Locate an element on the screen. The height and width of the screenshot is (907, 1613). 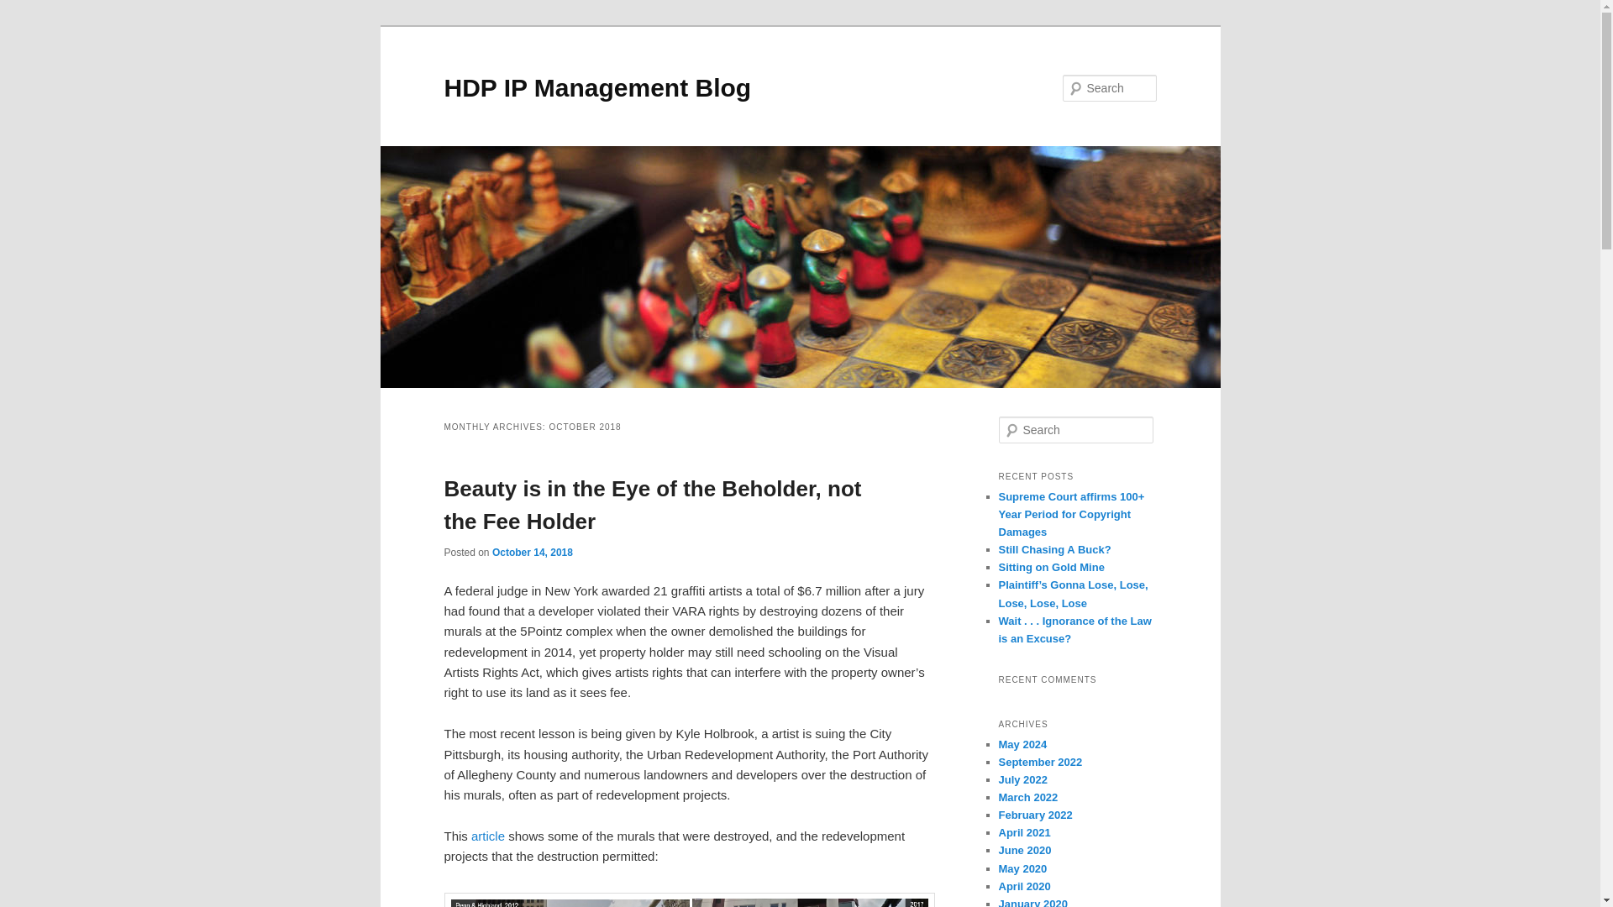
HDP IP Management Blog is located at coordinates (597, 87).